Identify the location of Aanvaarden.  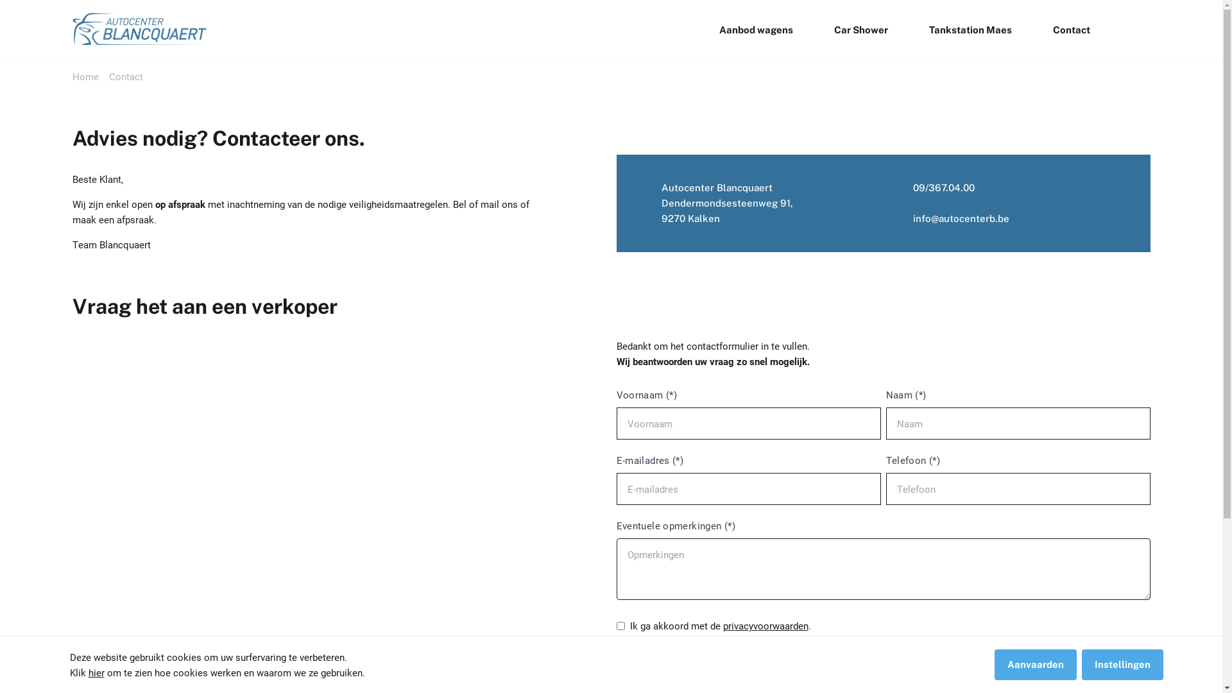
(1036, 665).